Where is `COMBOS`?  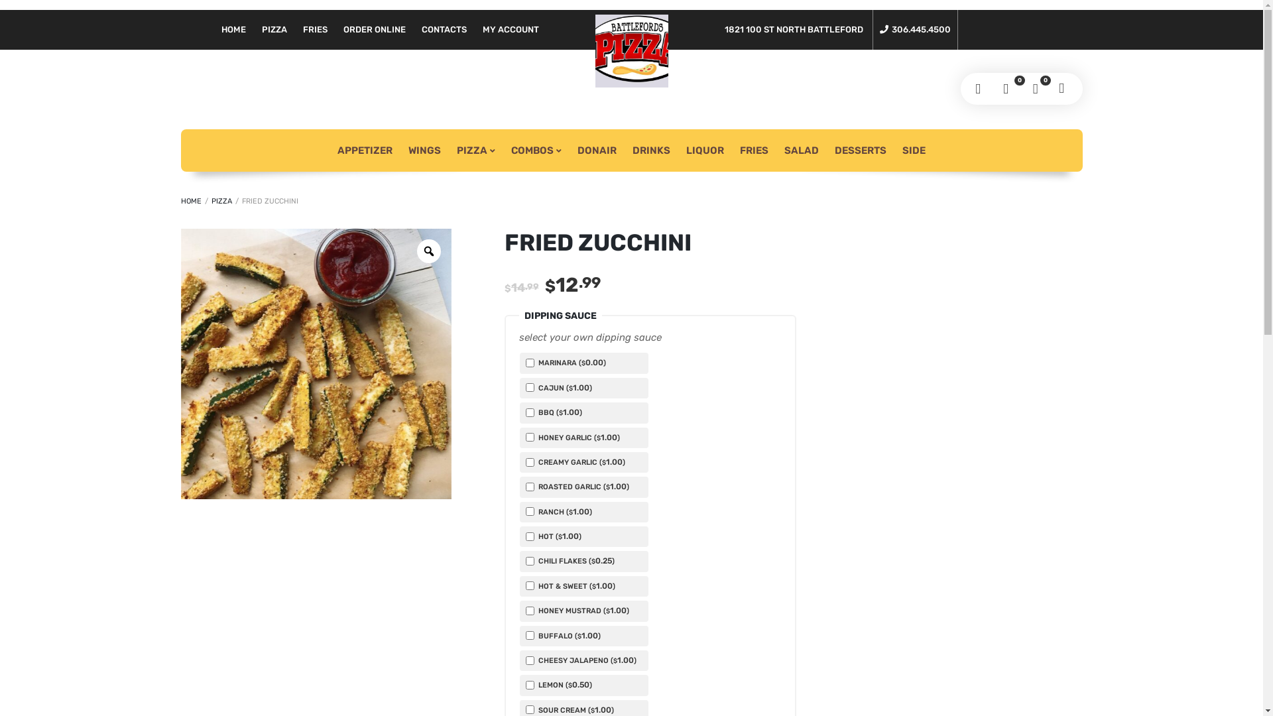
COMBOS is located at coordinates (536, 150).